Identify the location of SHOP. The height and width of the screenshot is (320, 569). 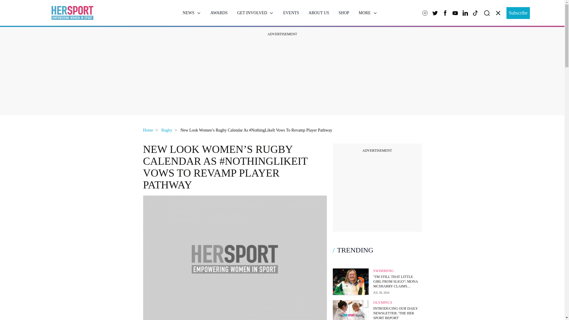
(344, 13).